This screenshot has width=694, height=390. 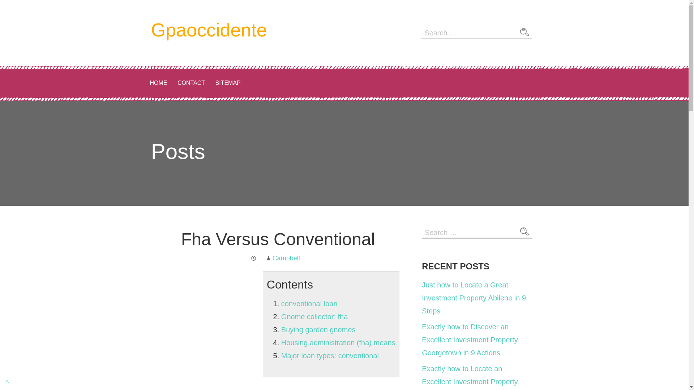 I want to click on Search, so click(x=524, y=232).